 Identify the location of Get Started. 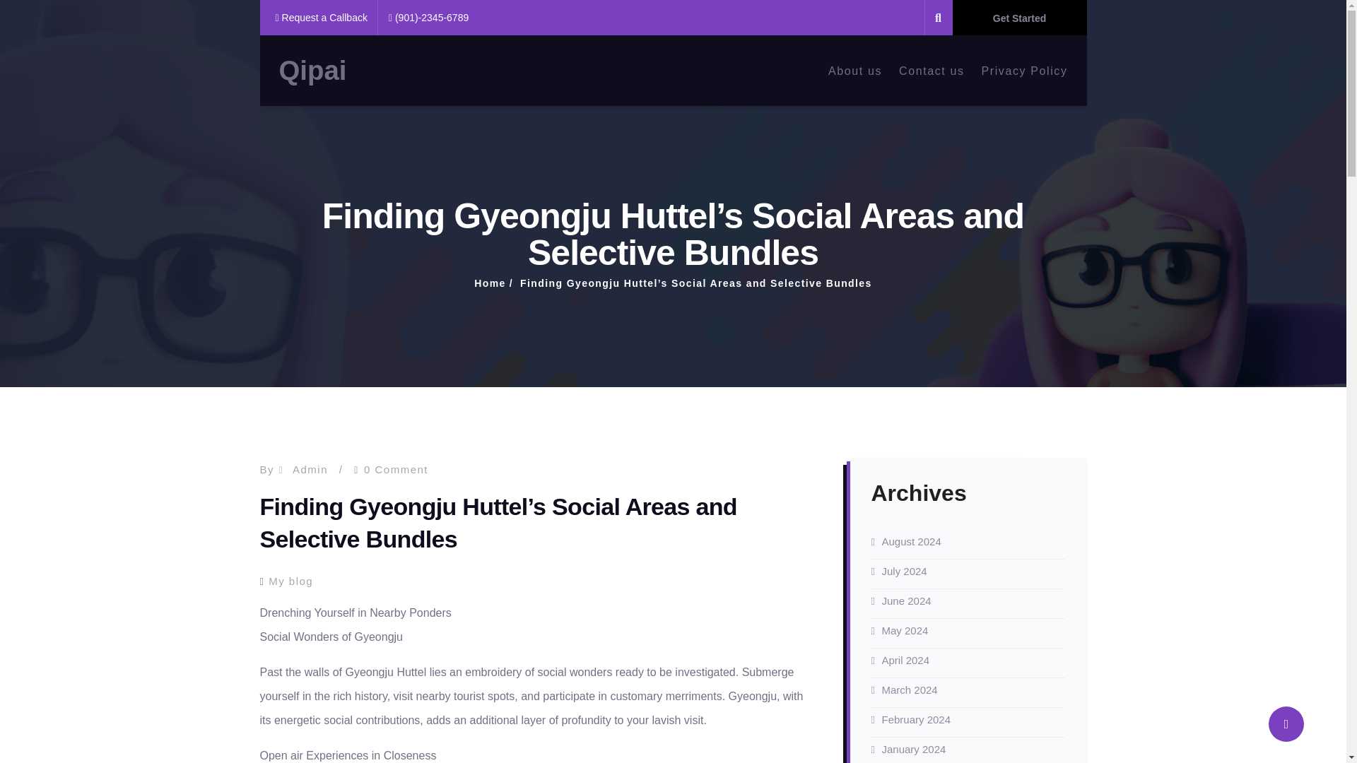
(1019, 17).